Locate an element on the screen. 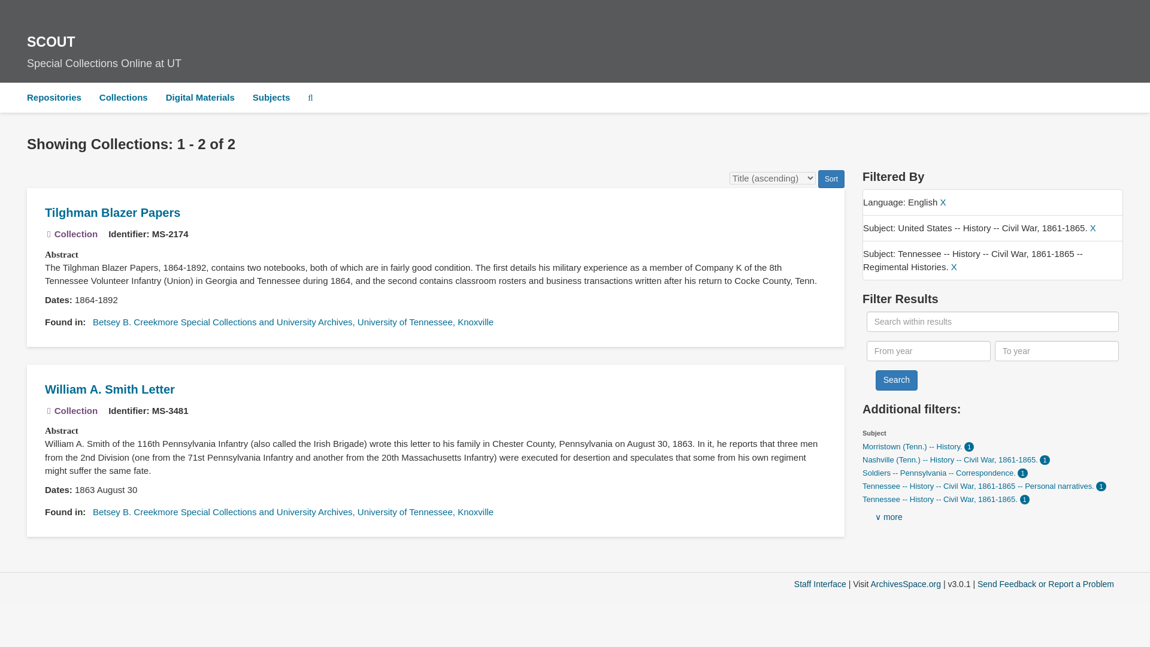  Staff Interface is located at coordinates (56, 300).